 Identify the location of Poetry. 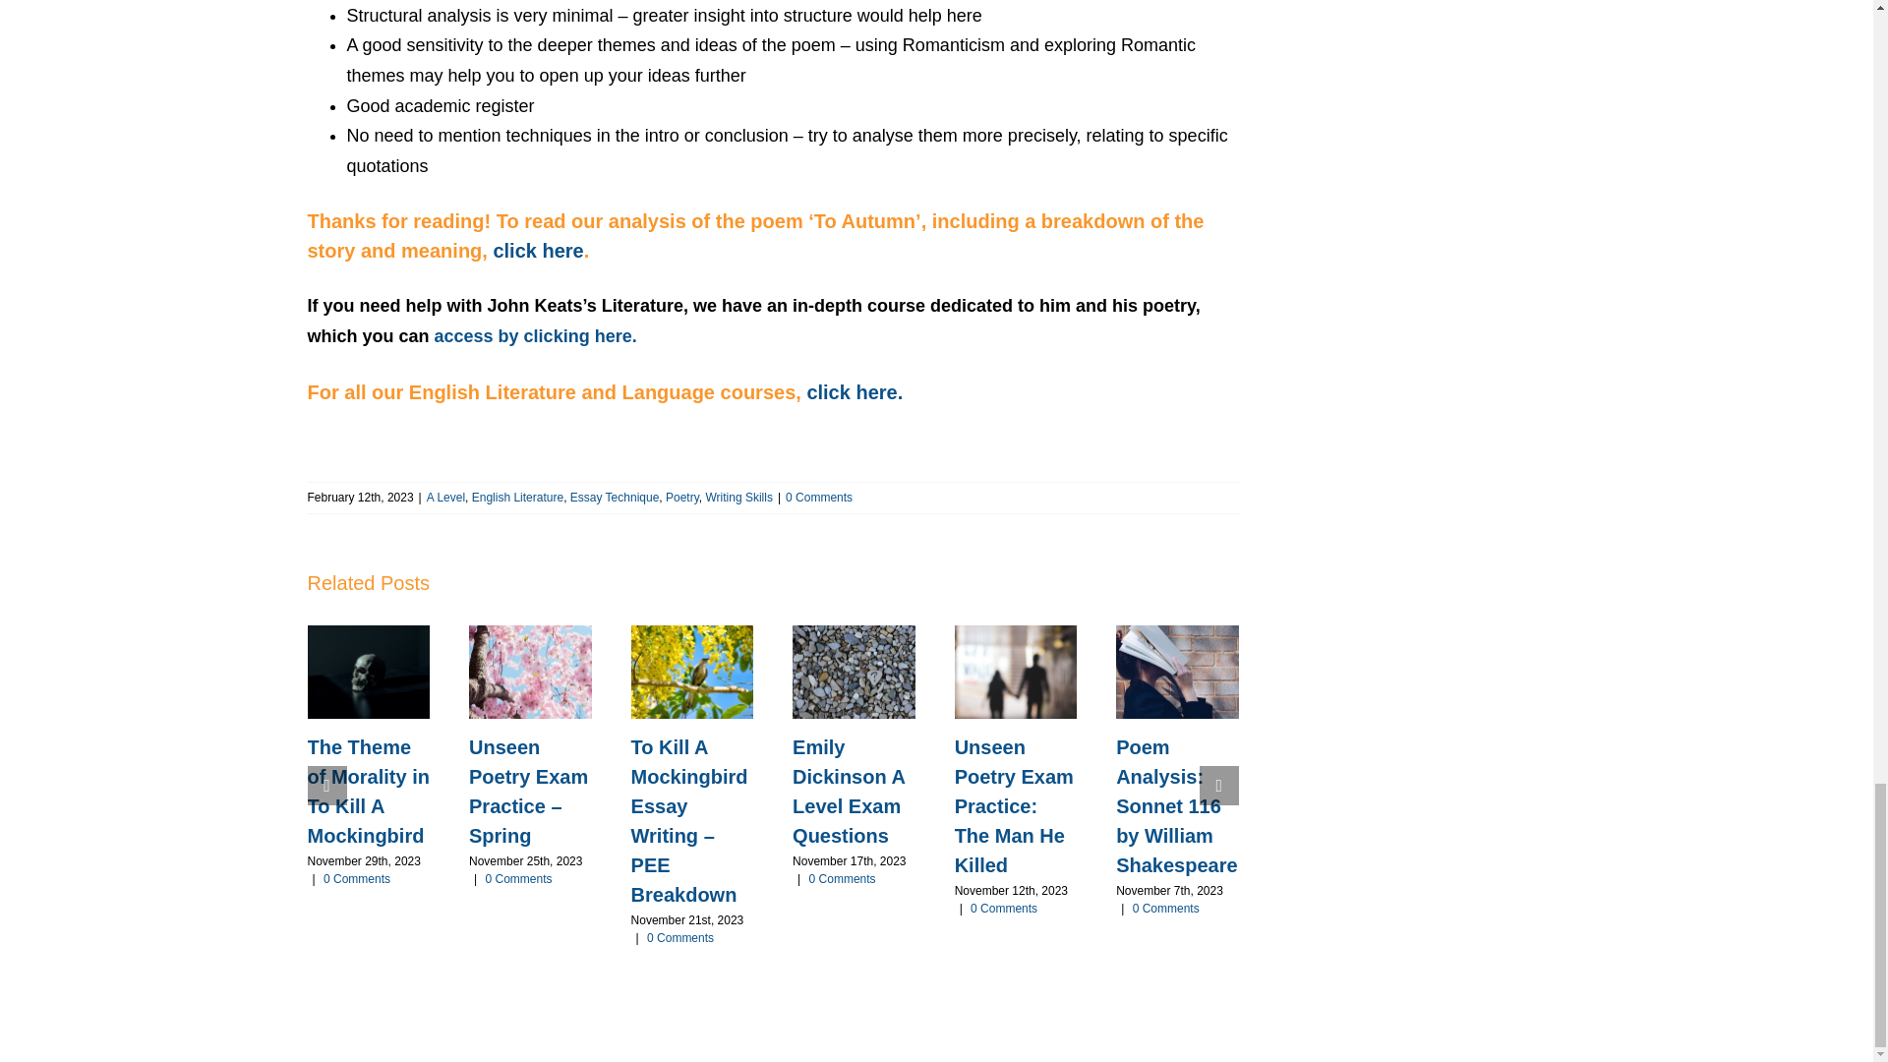
(682, 498).